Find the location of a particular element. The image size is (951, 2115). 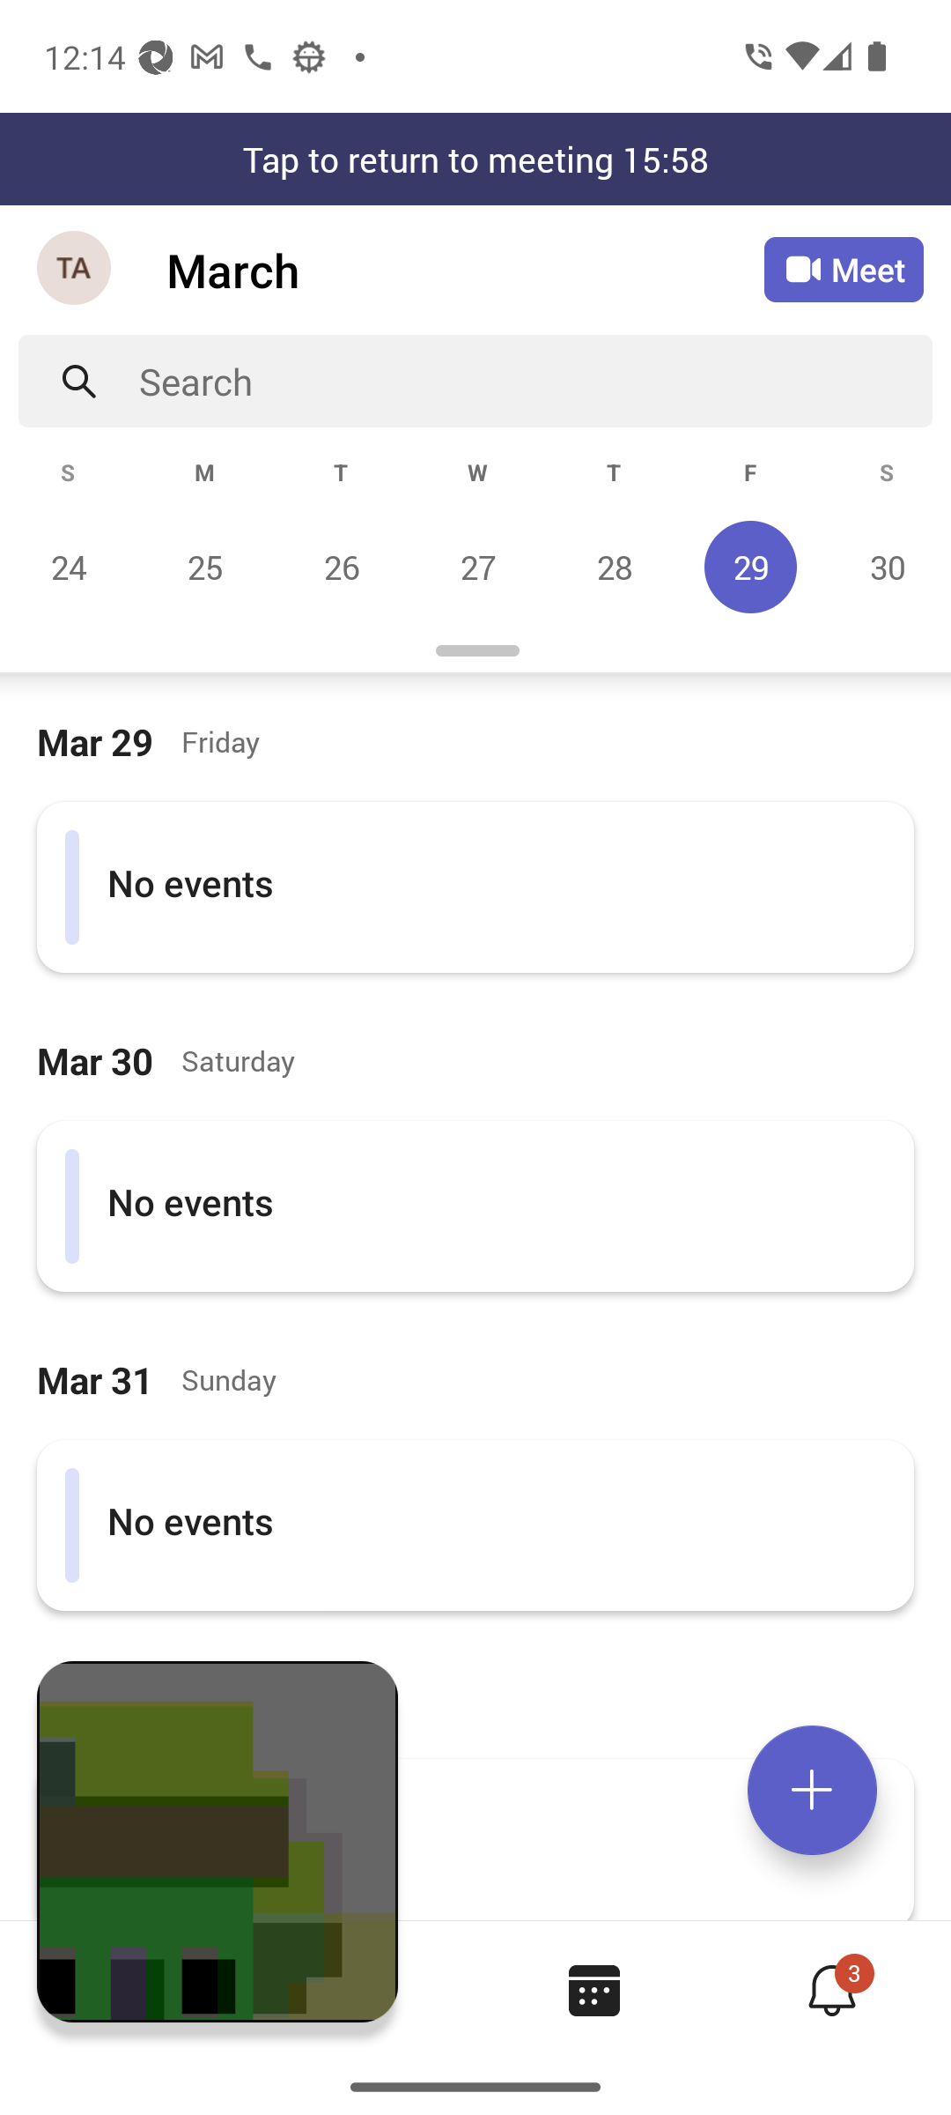

Sunday, March 24 24 is located at coordinates (69, 567).